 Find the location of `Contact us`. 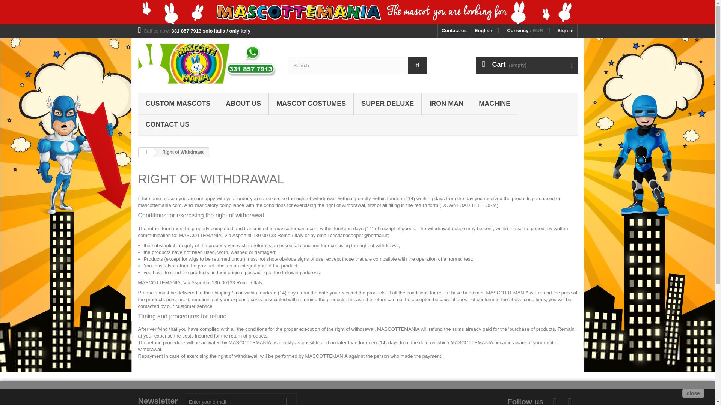

Contact us is located at coordinates (454, 31).